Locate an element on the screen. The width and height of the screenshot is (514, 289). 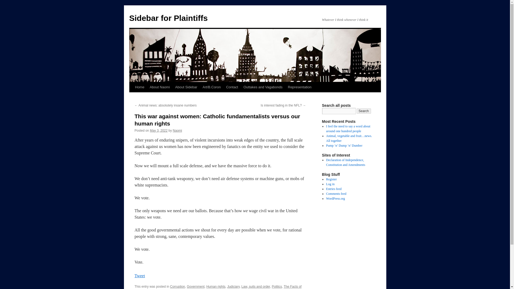
May 3, 2022 is located at coordinates (158, 130).